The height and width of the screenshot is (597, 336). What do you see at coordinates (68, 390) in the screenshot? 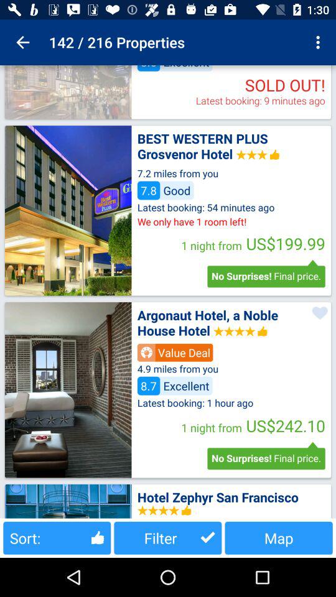
I see `view hotel image` at bounding box center [68, 390].